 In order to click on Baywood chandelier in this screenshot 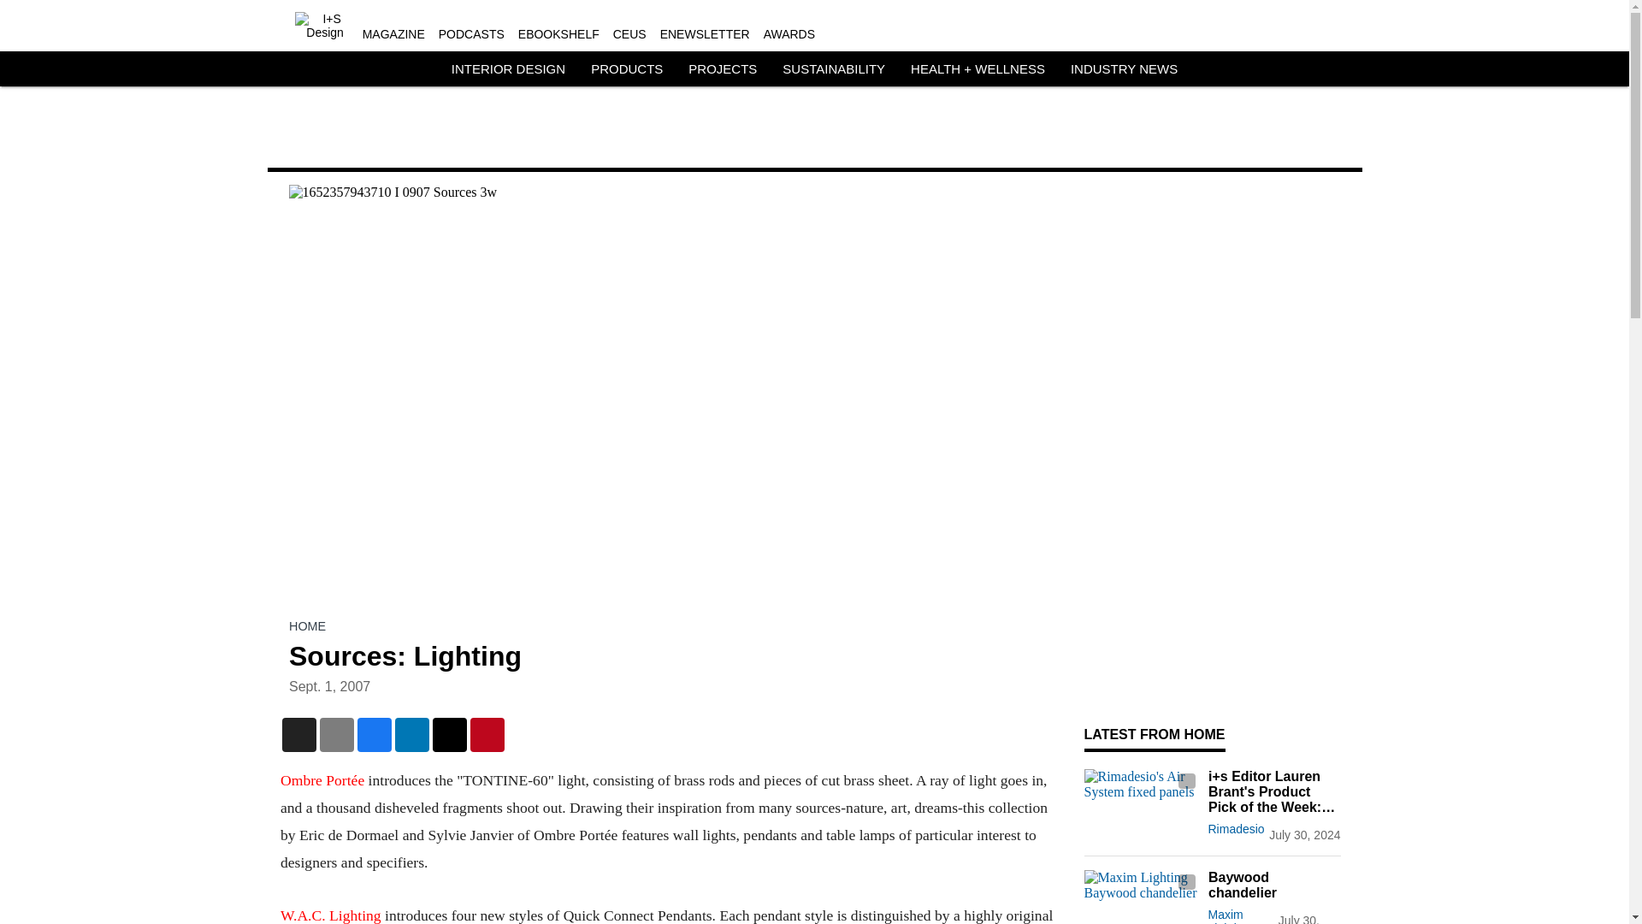, I will do `click(1273, 885)`.